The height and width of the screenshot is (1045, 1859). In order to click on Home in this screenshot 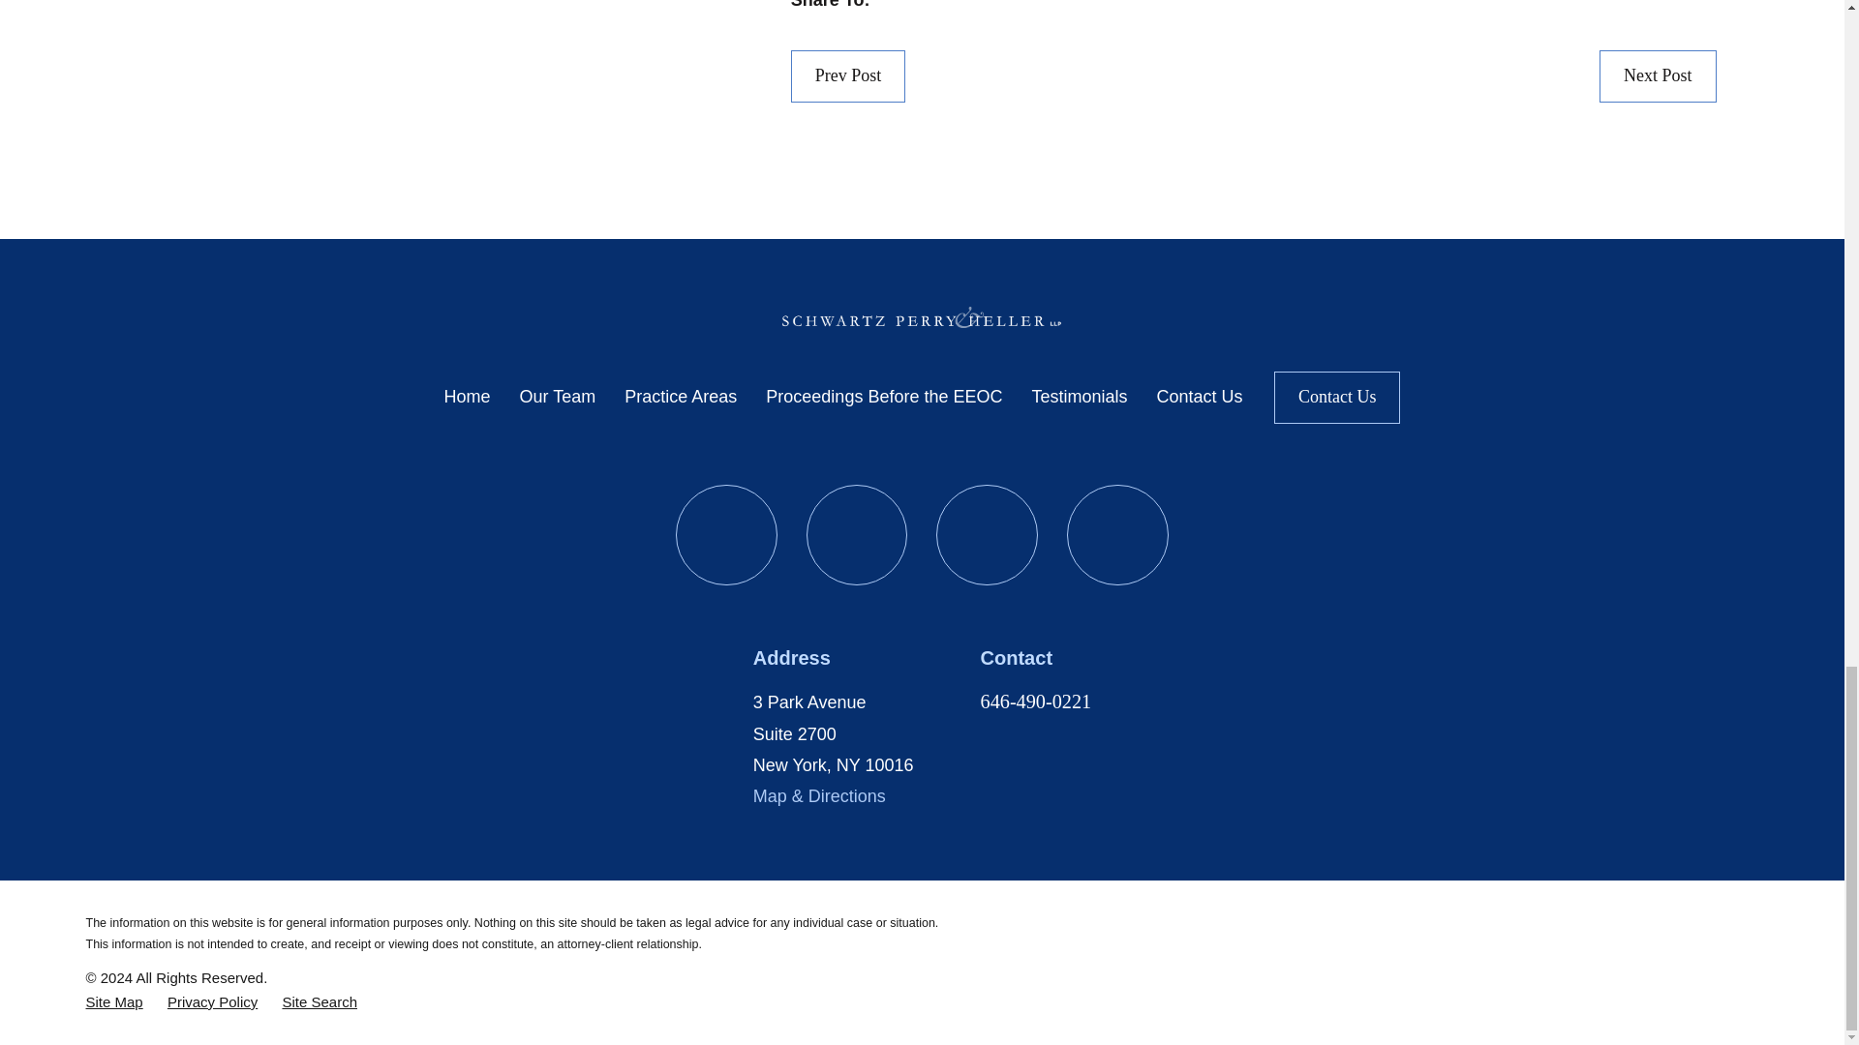, I will do `click(922, 317)`.